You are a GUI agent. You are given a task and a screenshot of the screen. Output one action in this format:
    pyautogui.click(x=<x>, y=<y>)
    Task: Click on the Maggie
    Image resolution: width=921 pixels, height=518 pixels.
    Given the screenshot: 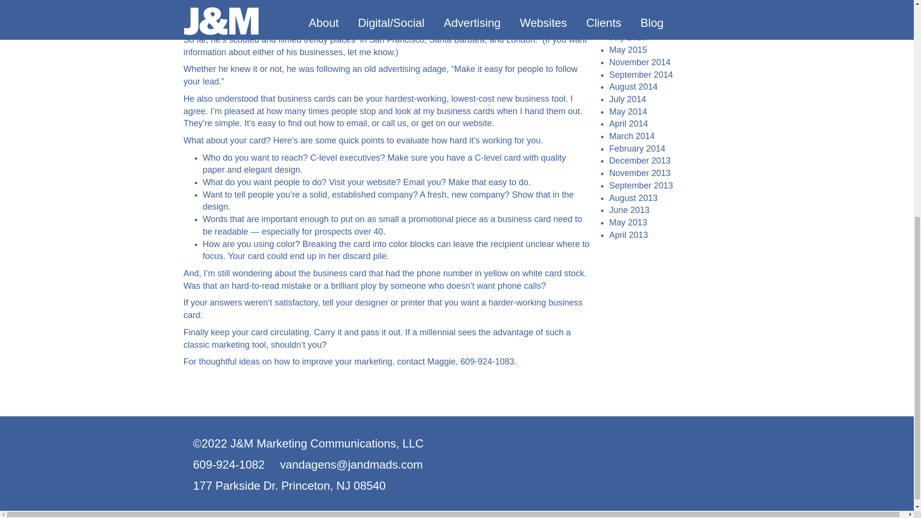 What is the action you would take?
    pyautogui.click(x=441, y=362)
    